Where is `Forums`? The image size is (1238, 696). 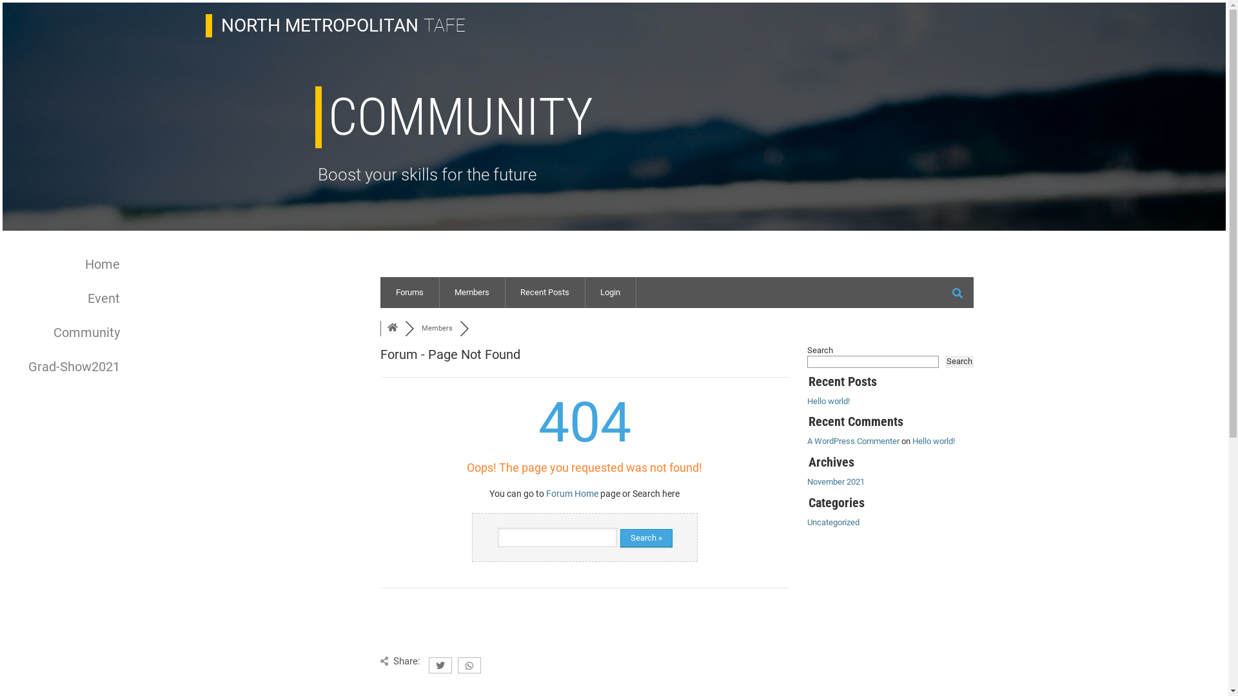
Forums is located at coordinates (410, 293).